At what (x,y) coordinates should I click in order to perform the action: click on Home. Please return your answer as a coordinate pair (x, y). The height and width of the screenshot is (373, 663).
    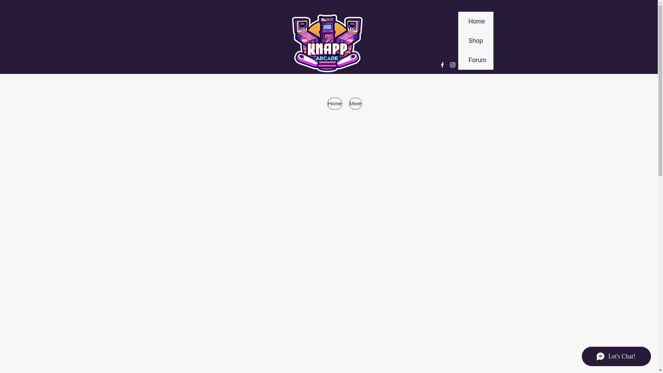
    Looking at the image, I should click on (475, 21).